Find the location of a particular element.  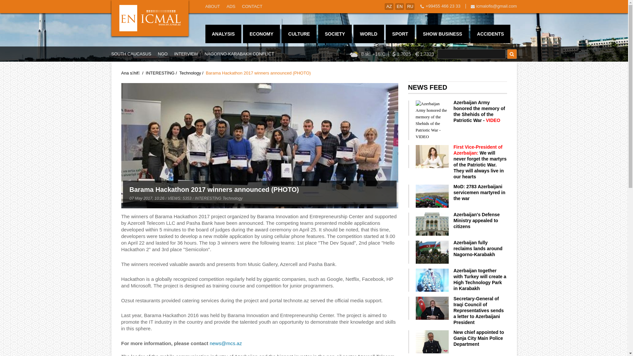

SOUTH CAUCASUS is located at coordinates (131, 54).